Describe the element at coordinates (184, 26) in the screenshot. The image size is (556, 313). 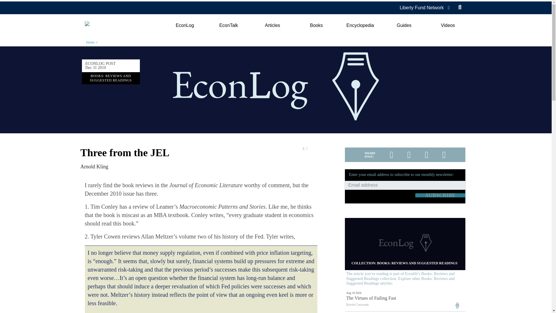
I see `EconLog` at that location.